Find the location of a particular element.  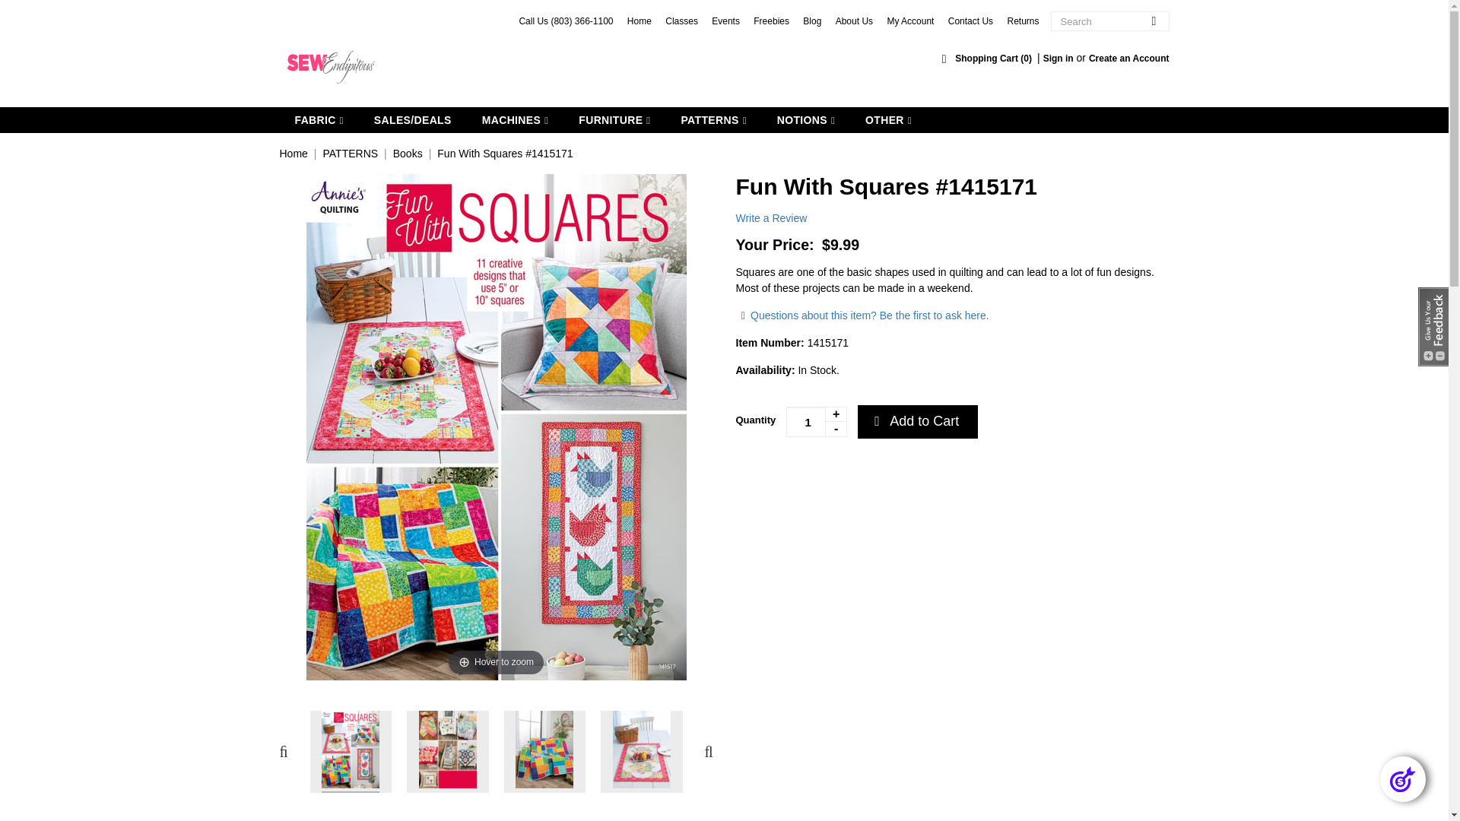

FABRIC is located at coordinates (319, 120).